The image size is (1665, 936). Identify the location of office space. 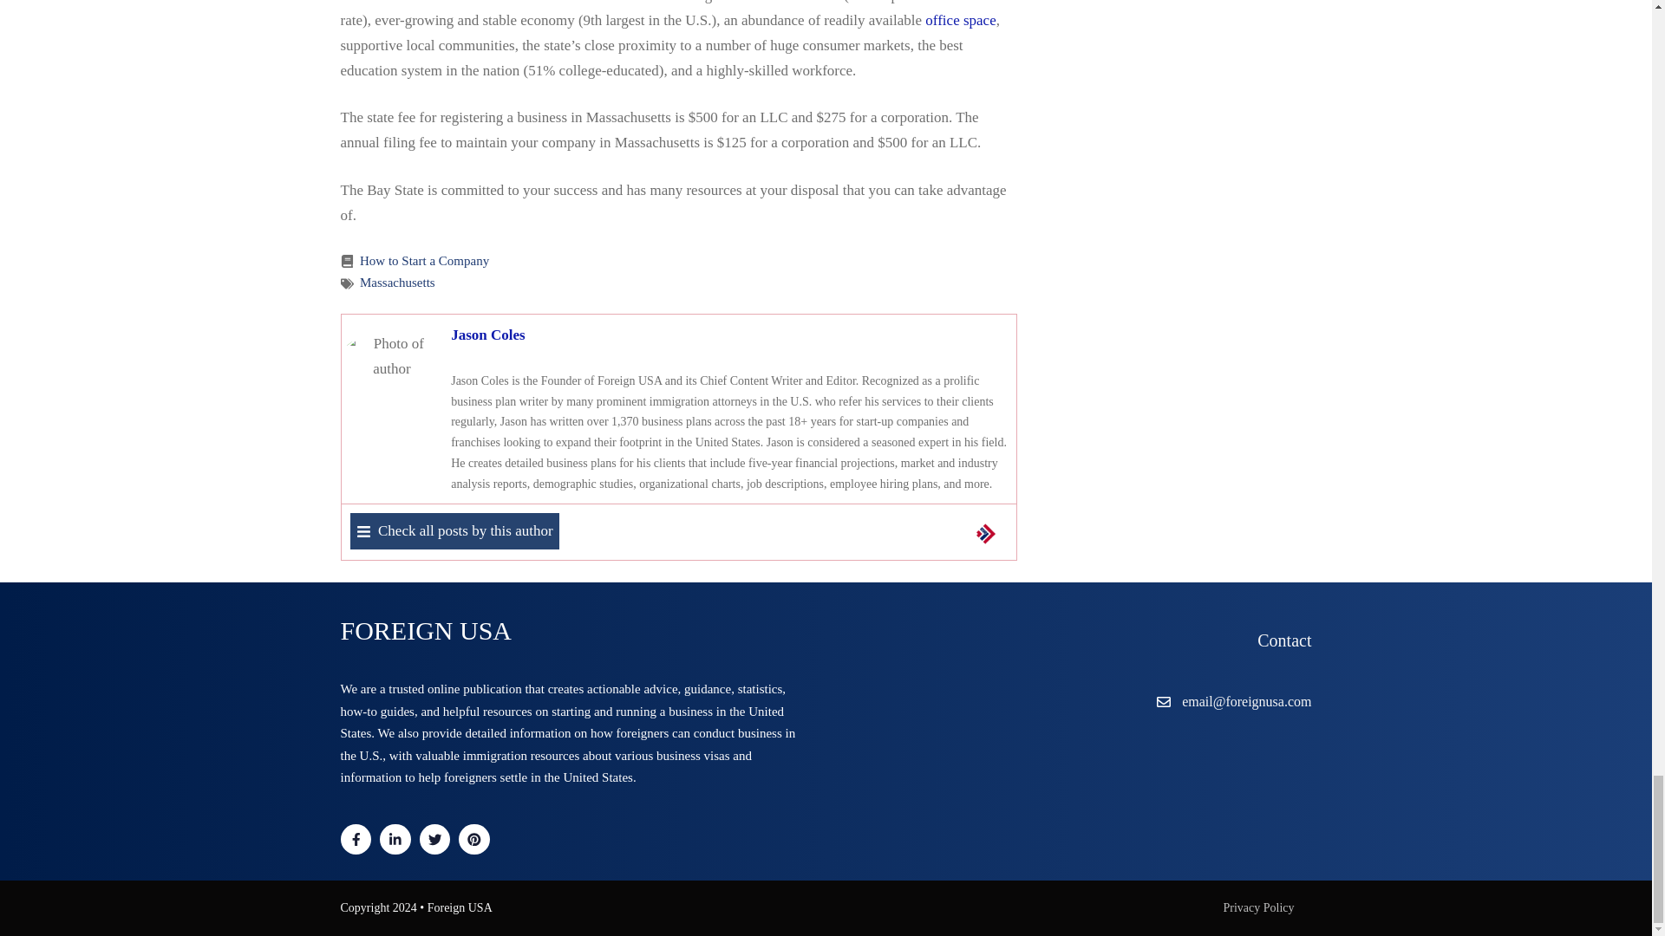
(961, 21).